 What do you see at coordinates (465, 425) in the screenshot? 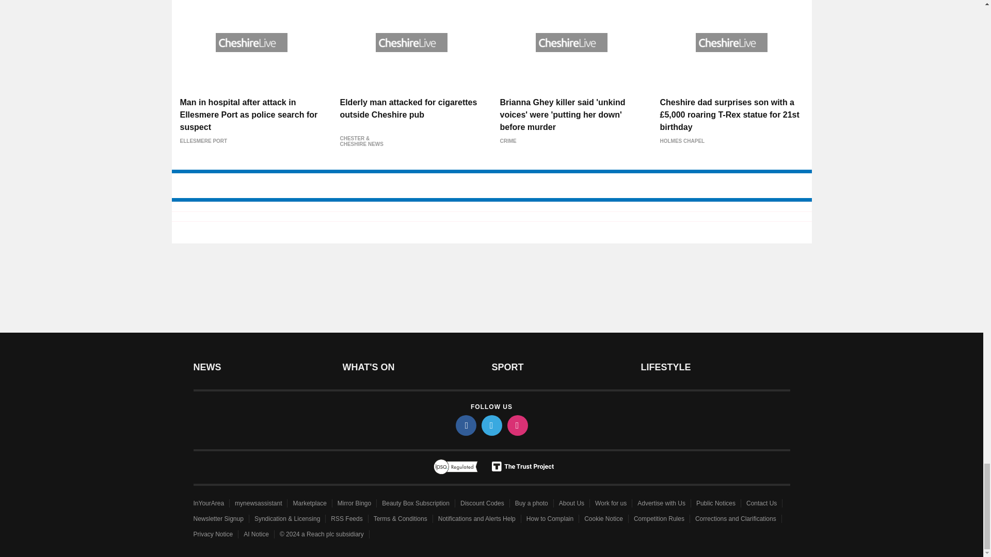
I see `facebook` at bounding box center [465, 425].